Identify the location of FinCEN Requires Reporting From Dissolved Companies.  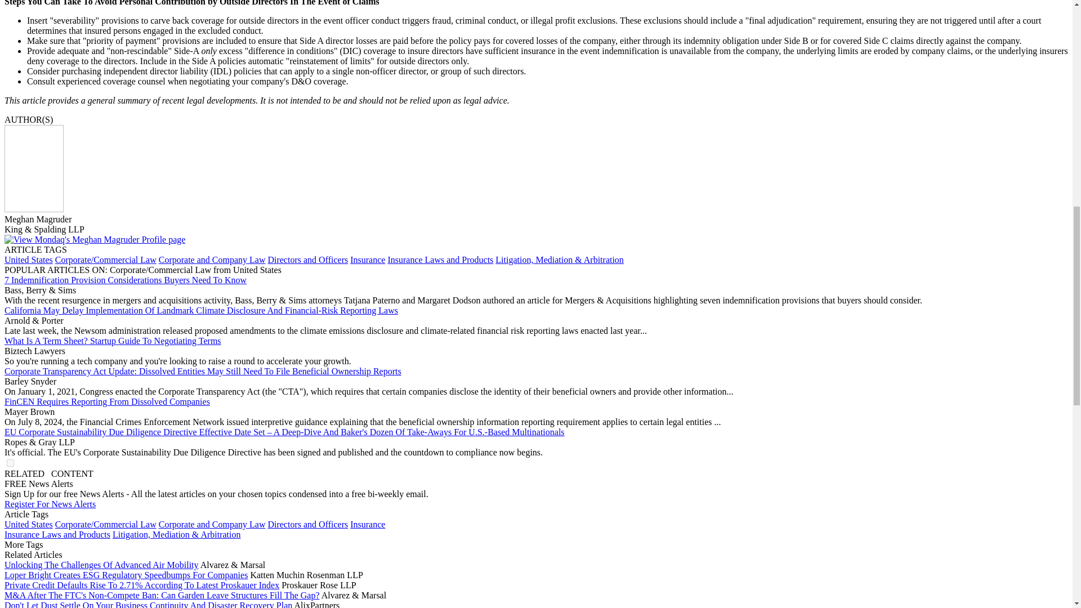
(107, 402).